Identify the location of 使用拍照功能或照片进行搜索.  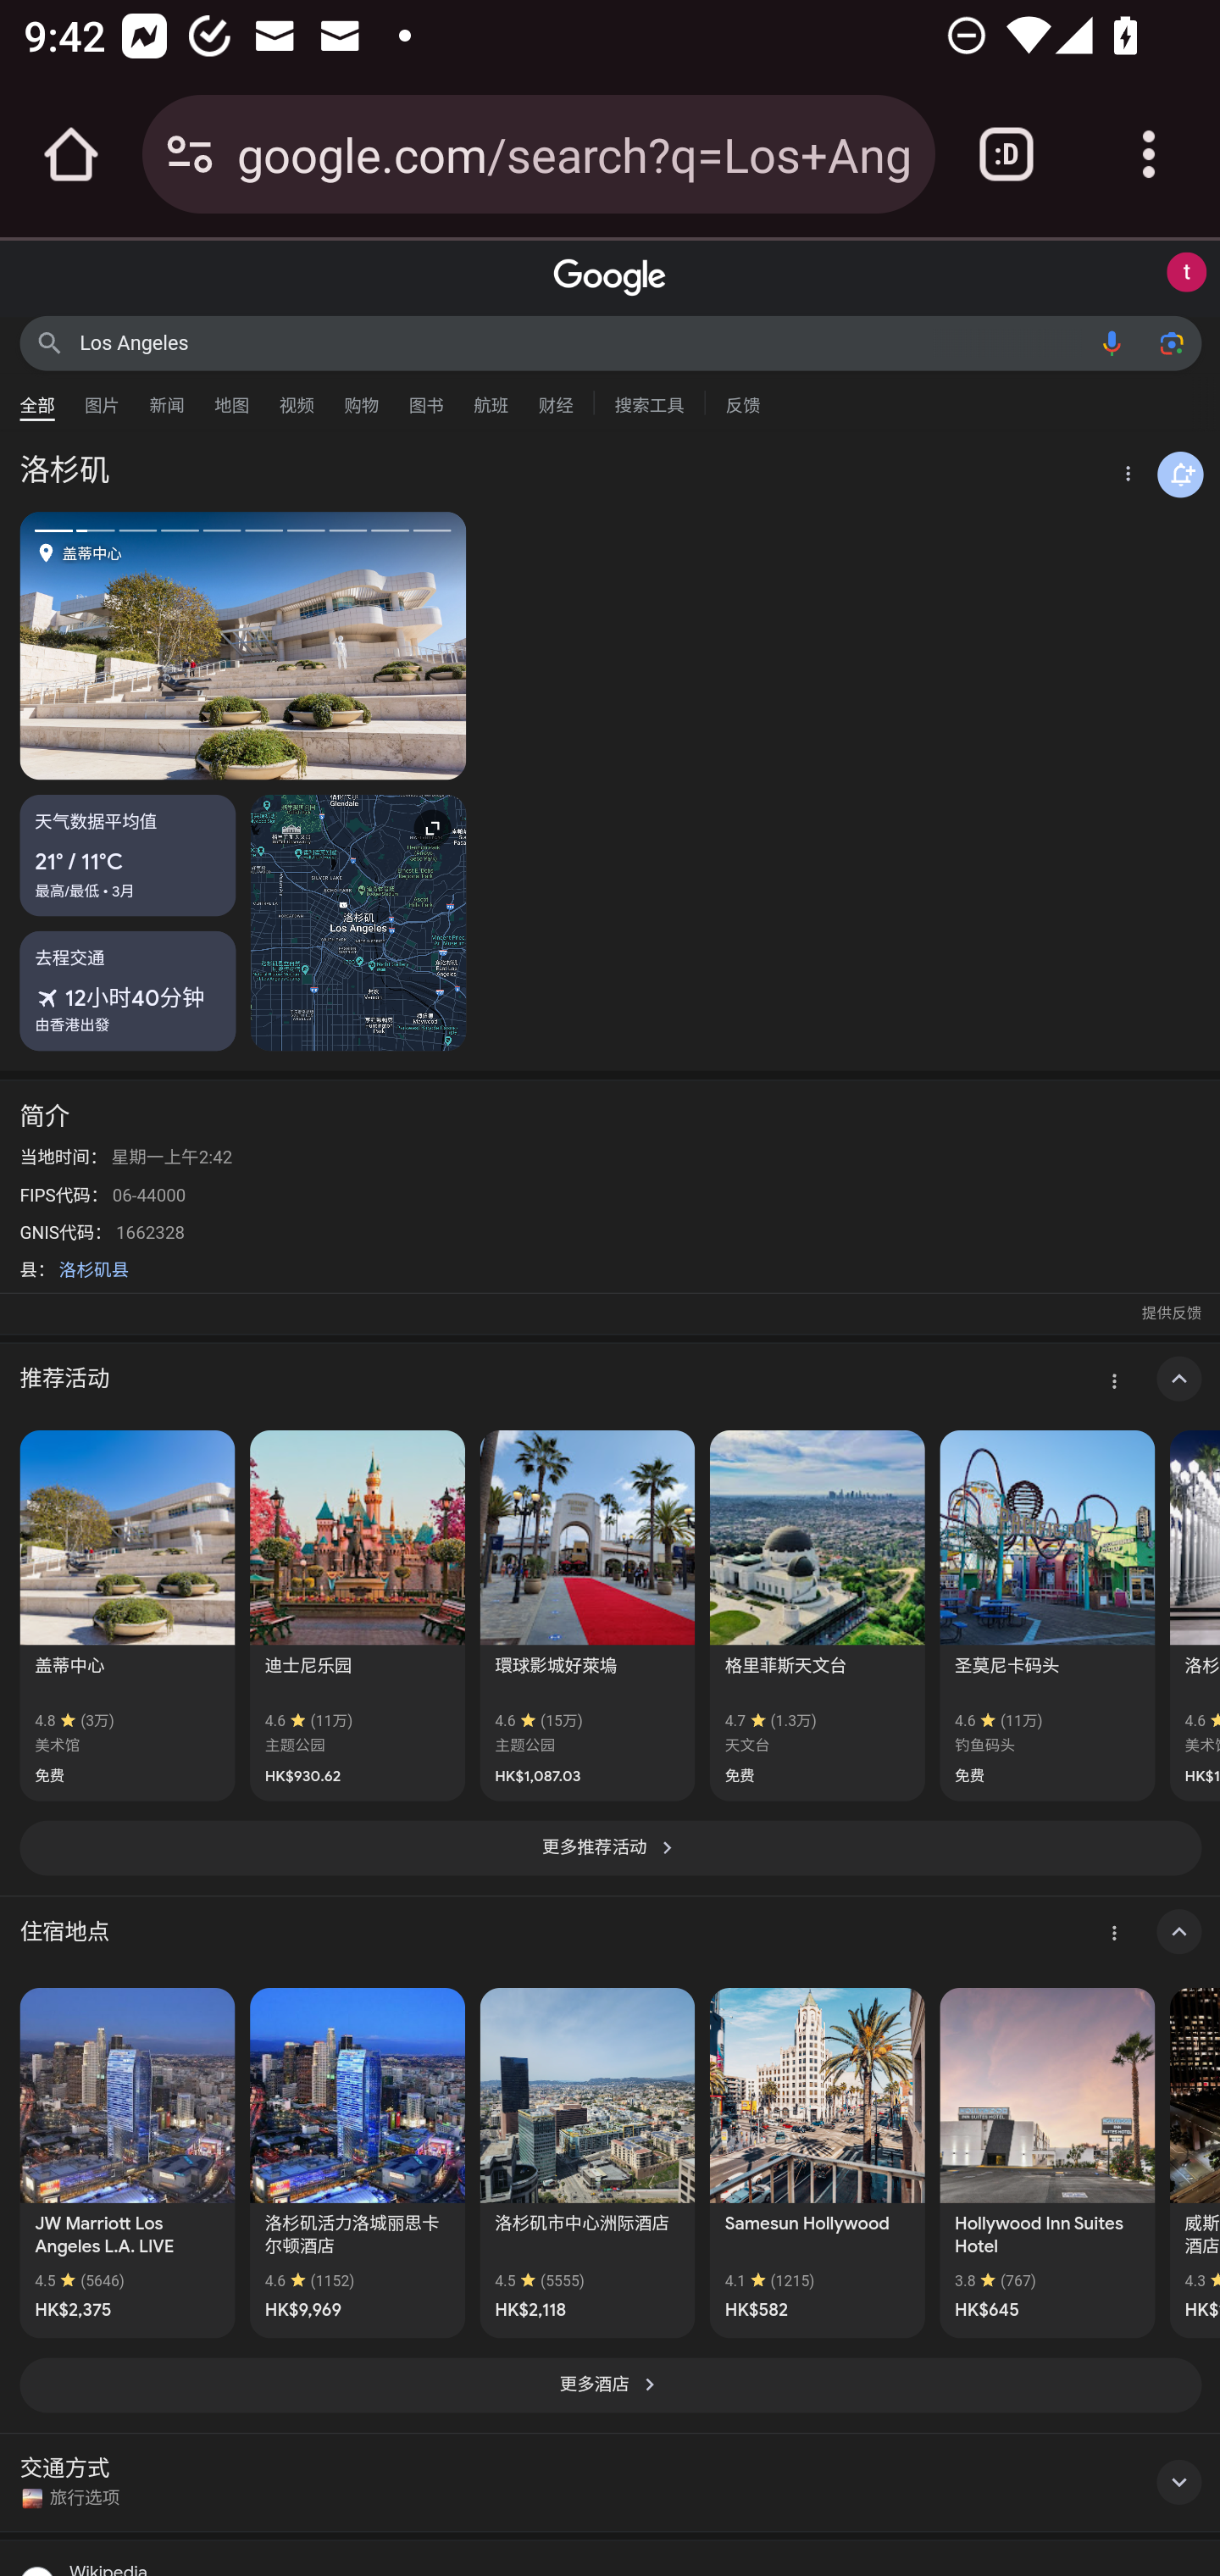
(1171, 342).